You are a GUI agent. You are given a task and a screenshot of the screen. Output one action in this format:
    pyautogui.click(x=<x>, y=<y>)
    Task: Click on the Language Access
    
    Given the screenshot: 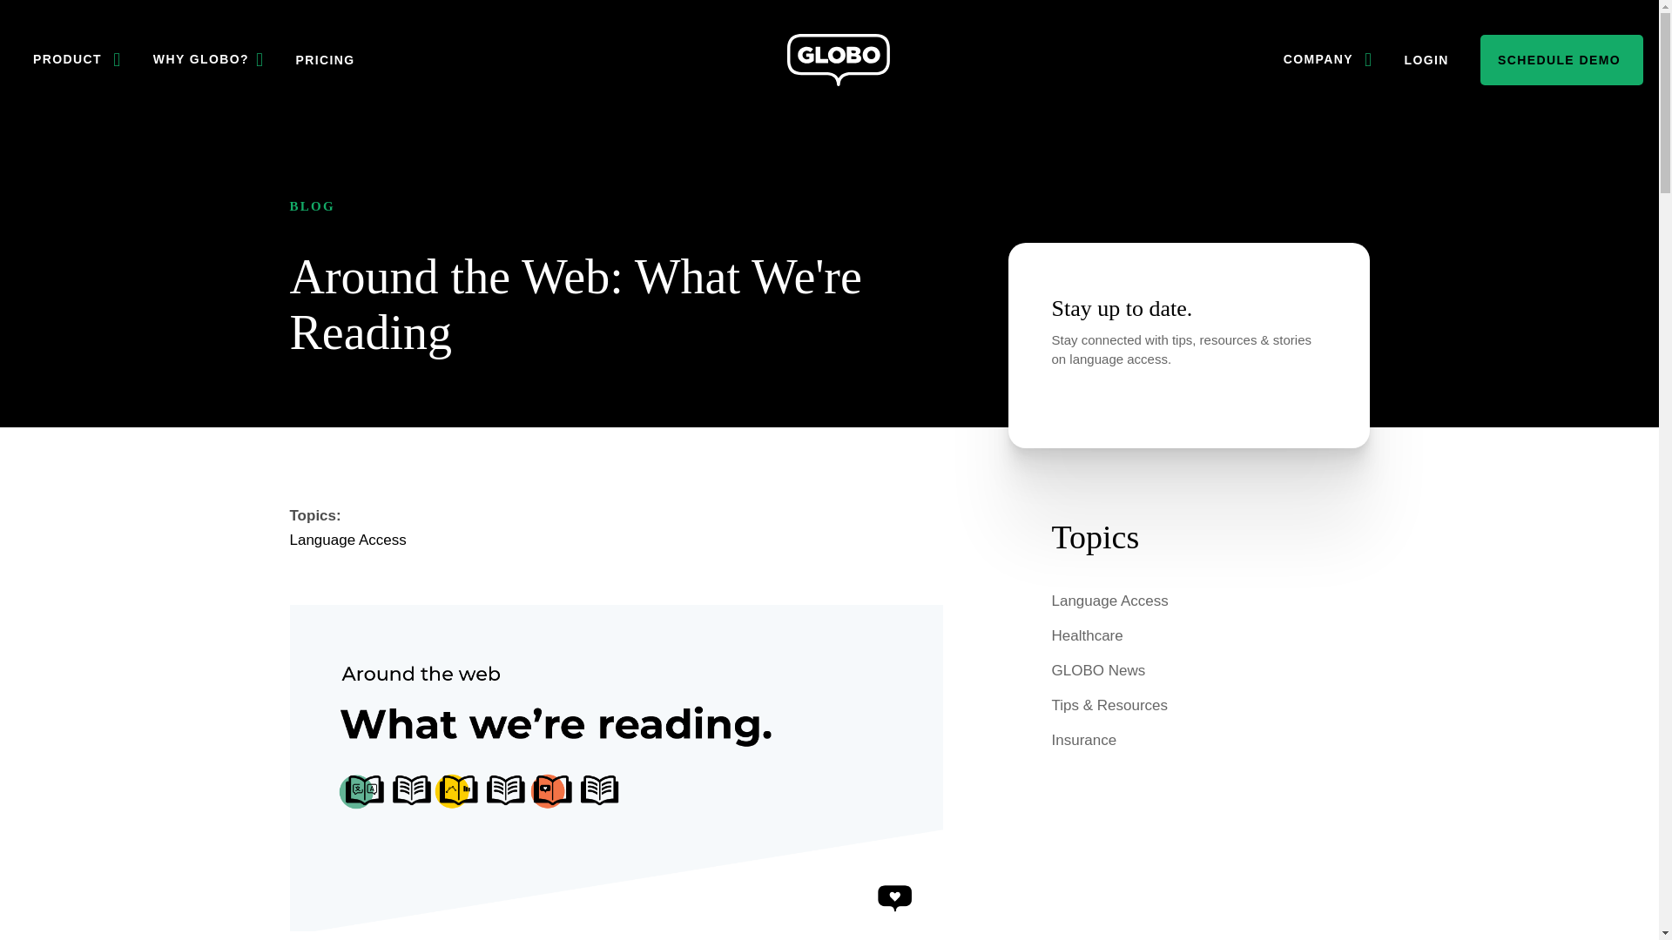 What is the action you would take?
    pyautogui.click(x=347, y=540)
    